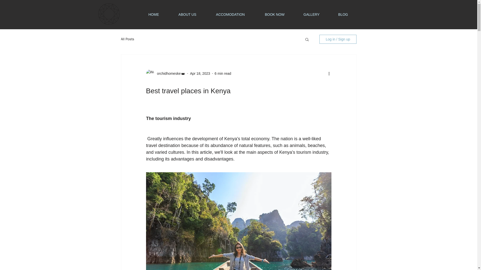  I want to click on ABOUT US, so click(187, 14).